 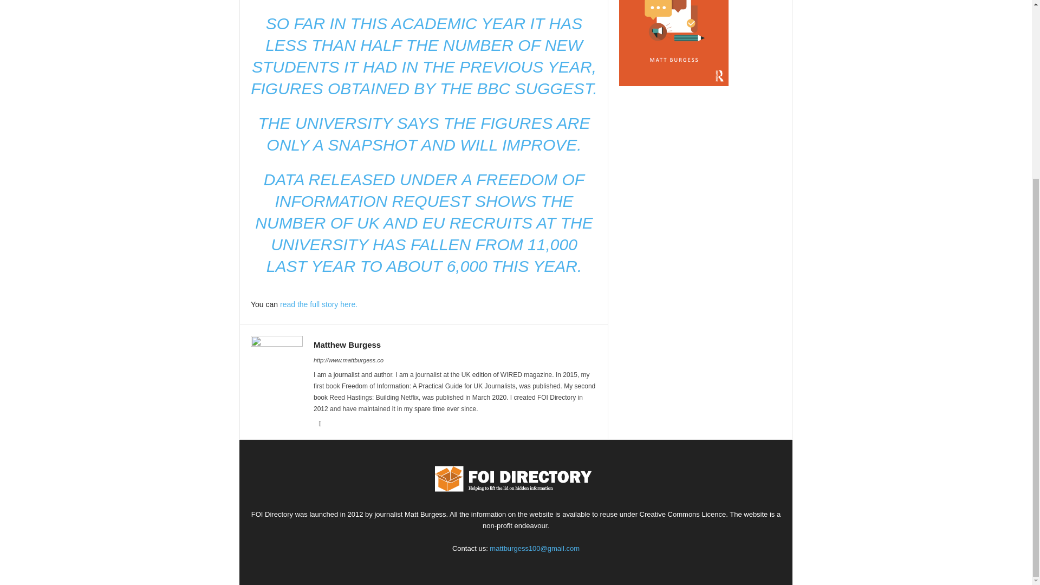 I want to click on Twitter, so click(x=320, y=424).